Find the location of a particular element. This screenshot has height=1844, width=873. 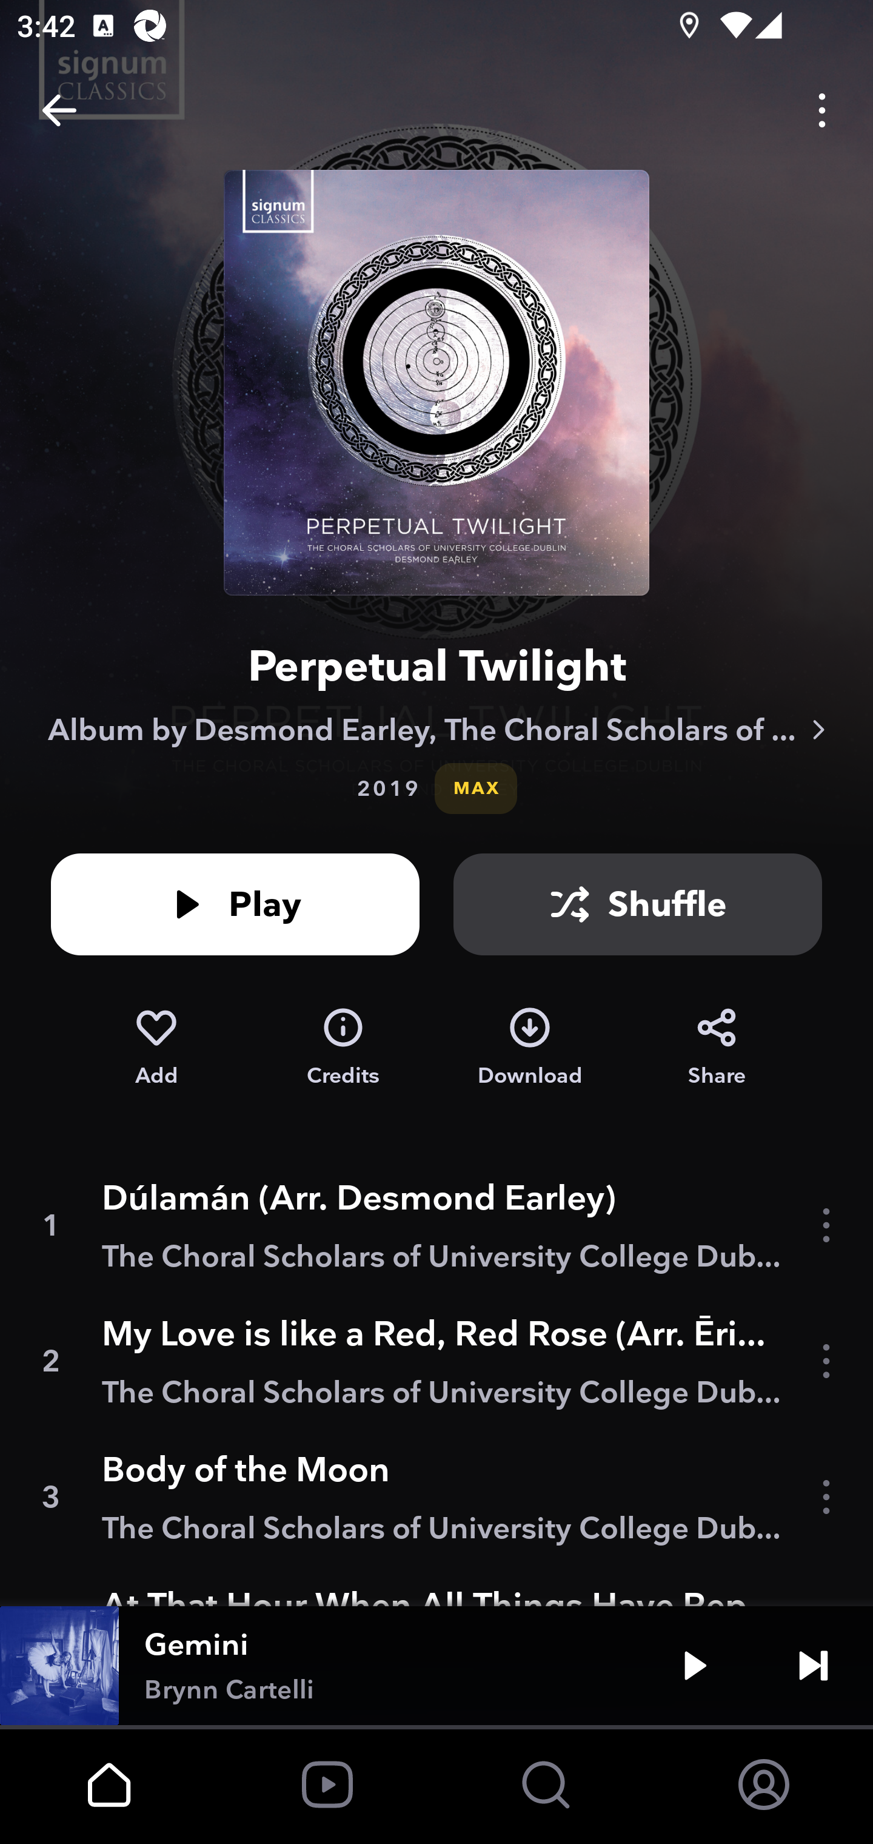

Gemini Brynn Cartelli Play is located at coordinates (436, 1666).